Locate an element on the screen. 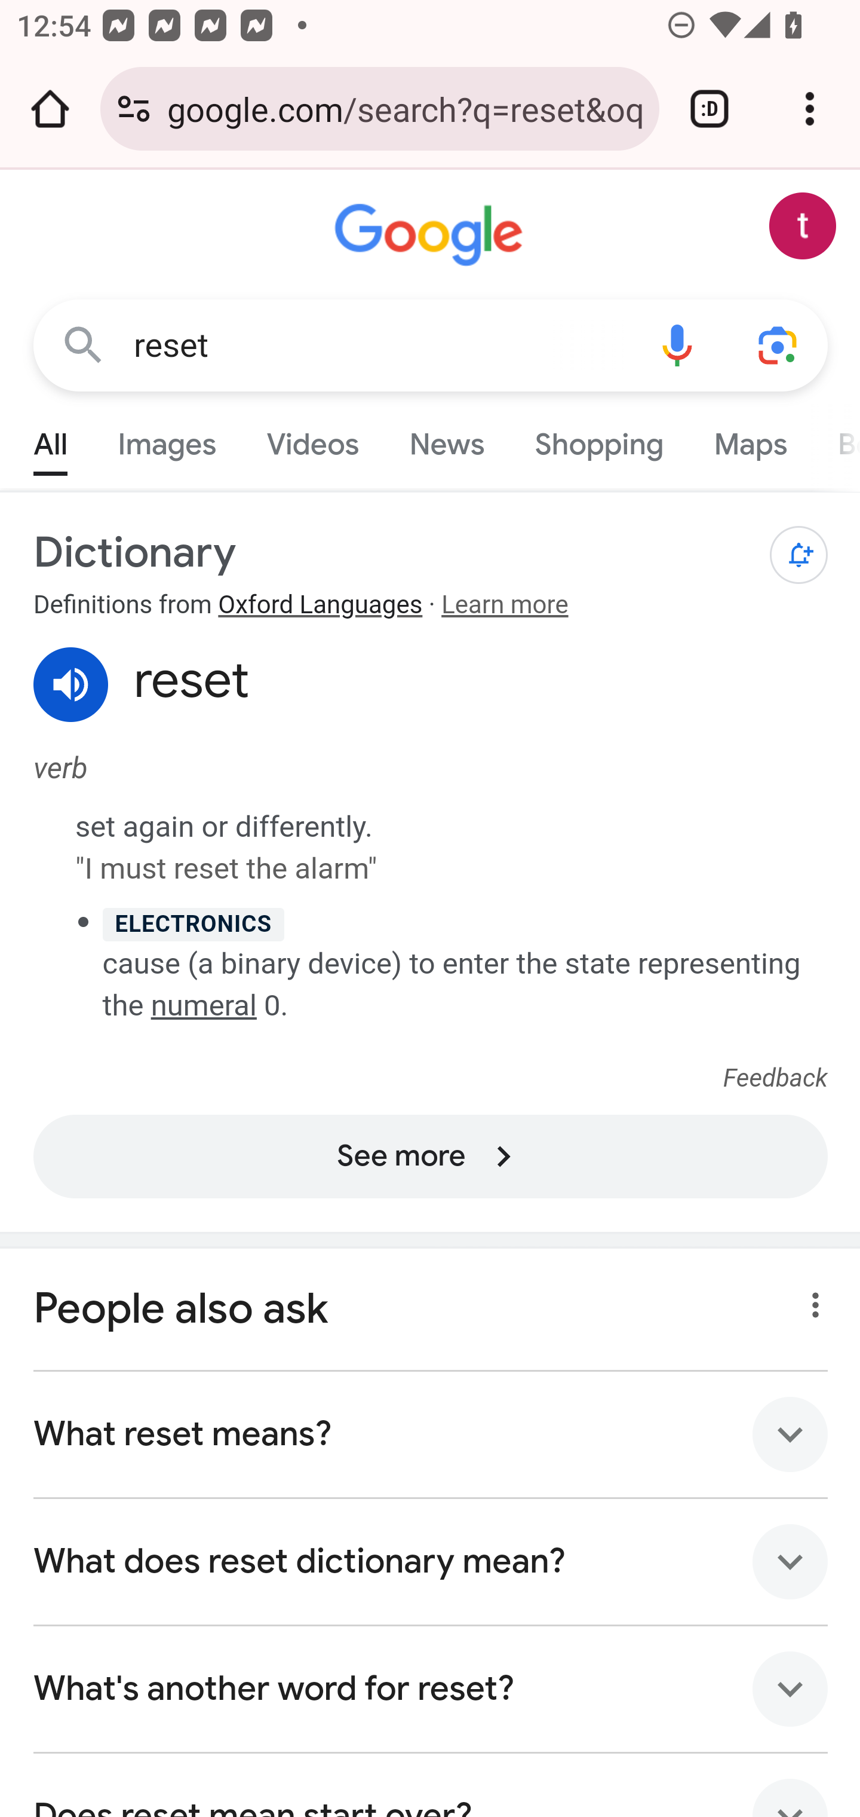 The width and height of the screenshot is (860, 1817). Google Search is located at coordinates (84, 344).